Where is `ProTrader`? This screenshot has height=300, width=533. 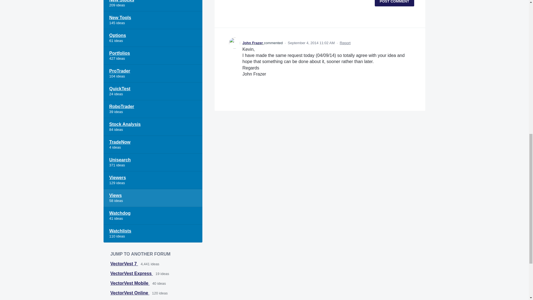 ProTrader is located at coordinates (153, 74).